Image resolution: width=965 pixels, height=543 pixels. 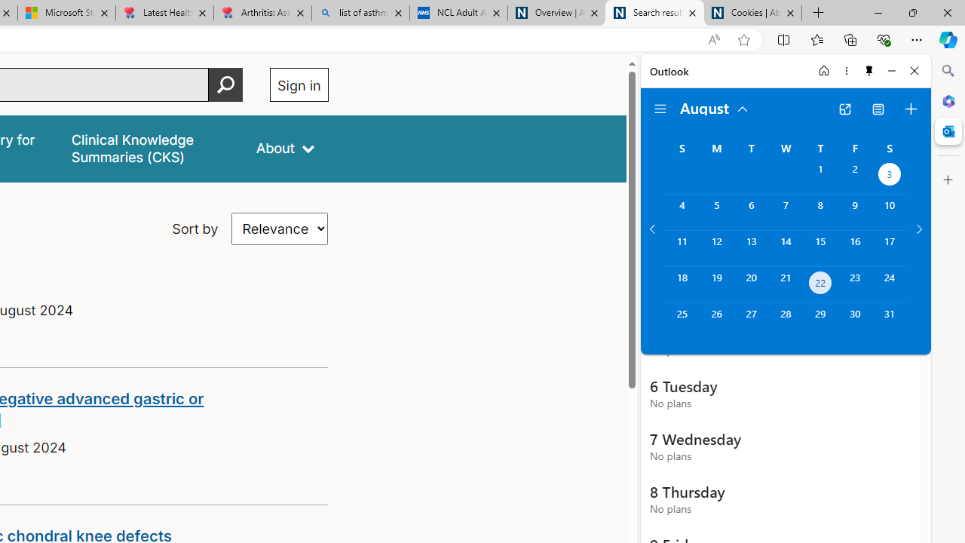 What do you see at coordinates (890, 321) in the screenshot?
I see `Saturday, August 31, 2024. ` at bounding box center [890, 321].